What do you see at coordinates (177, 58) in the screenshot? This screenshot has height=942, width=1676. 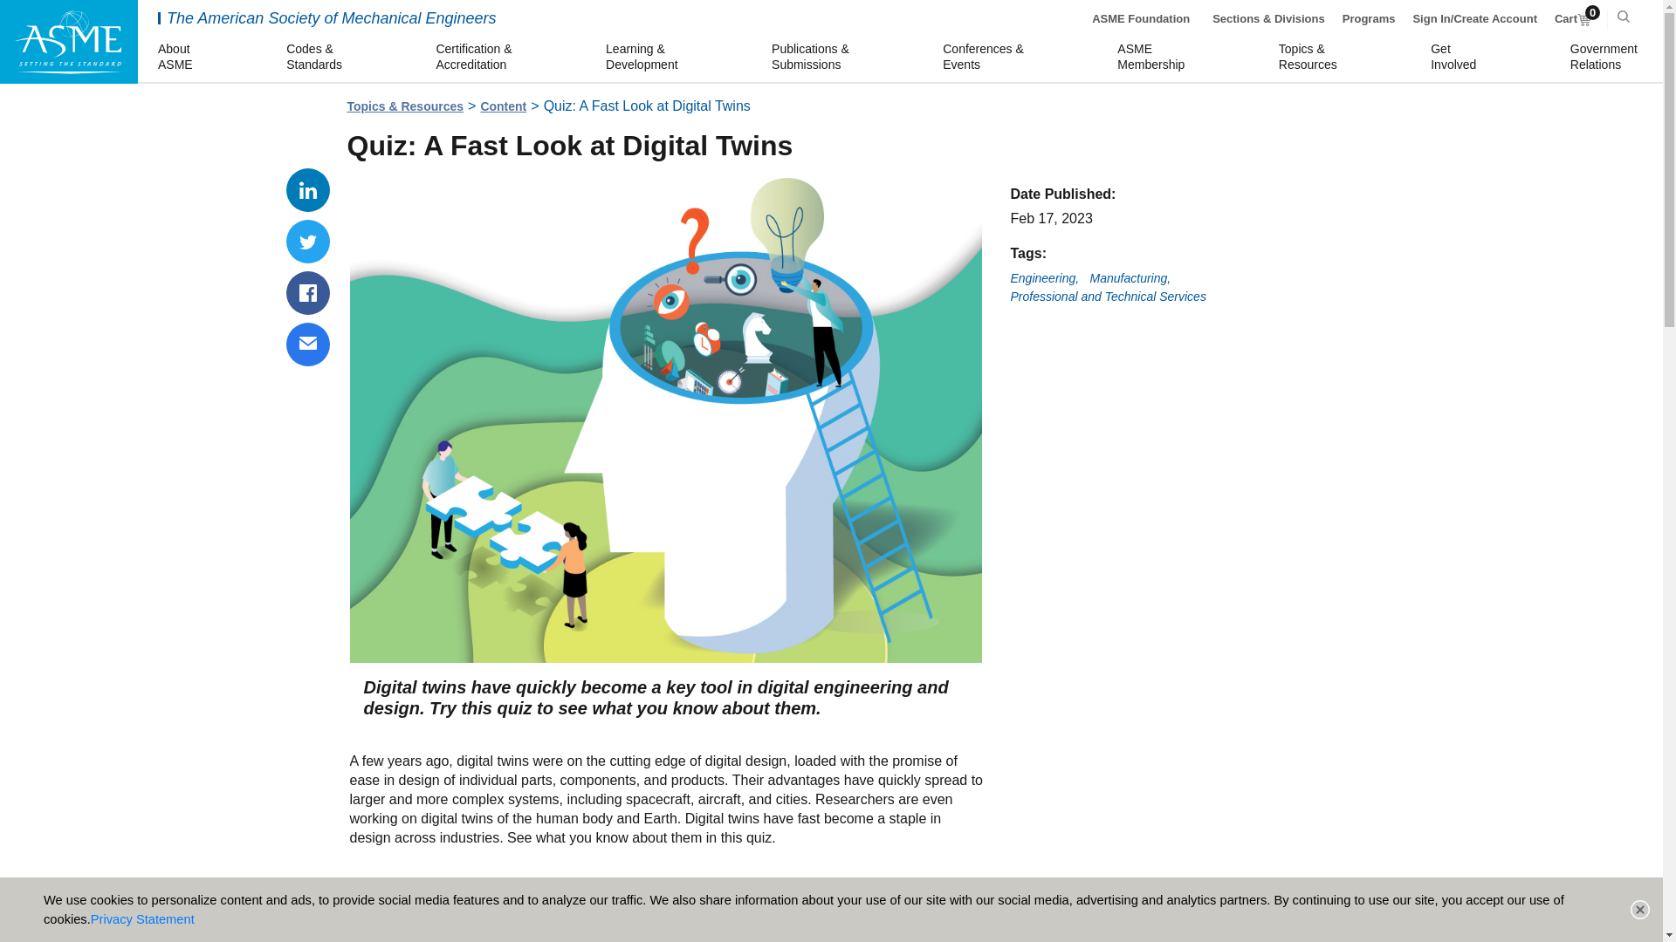 I see `Close Banner` at bounding box center [177, 58].